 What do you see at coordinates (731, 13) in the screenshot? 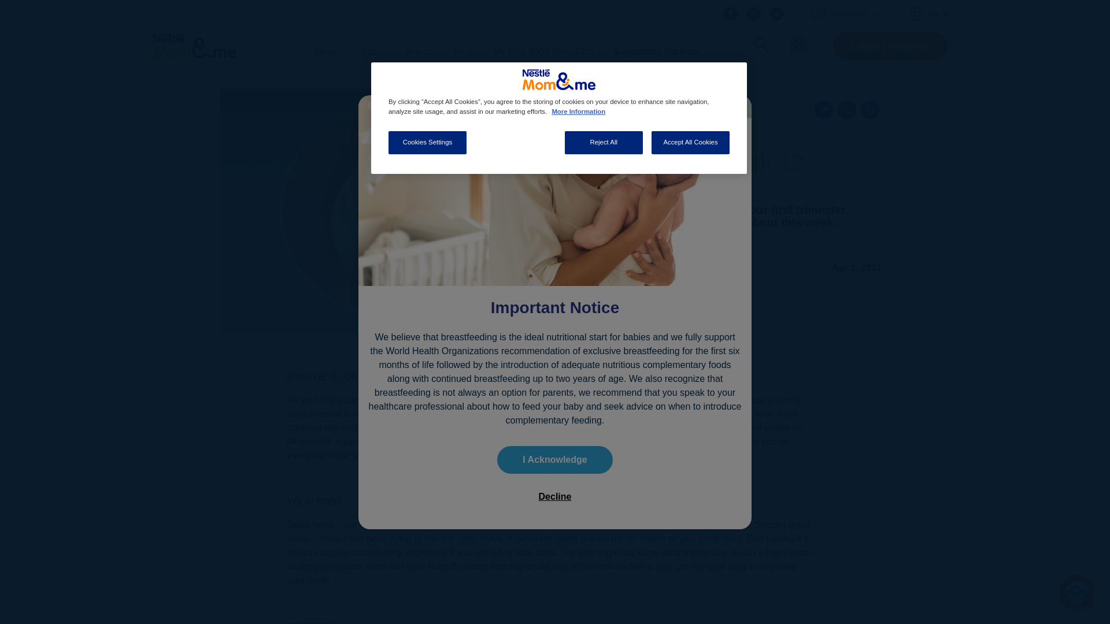
I see `facebook` at bounding box center [731, 13].